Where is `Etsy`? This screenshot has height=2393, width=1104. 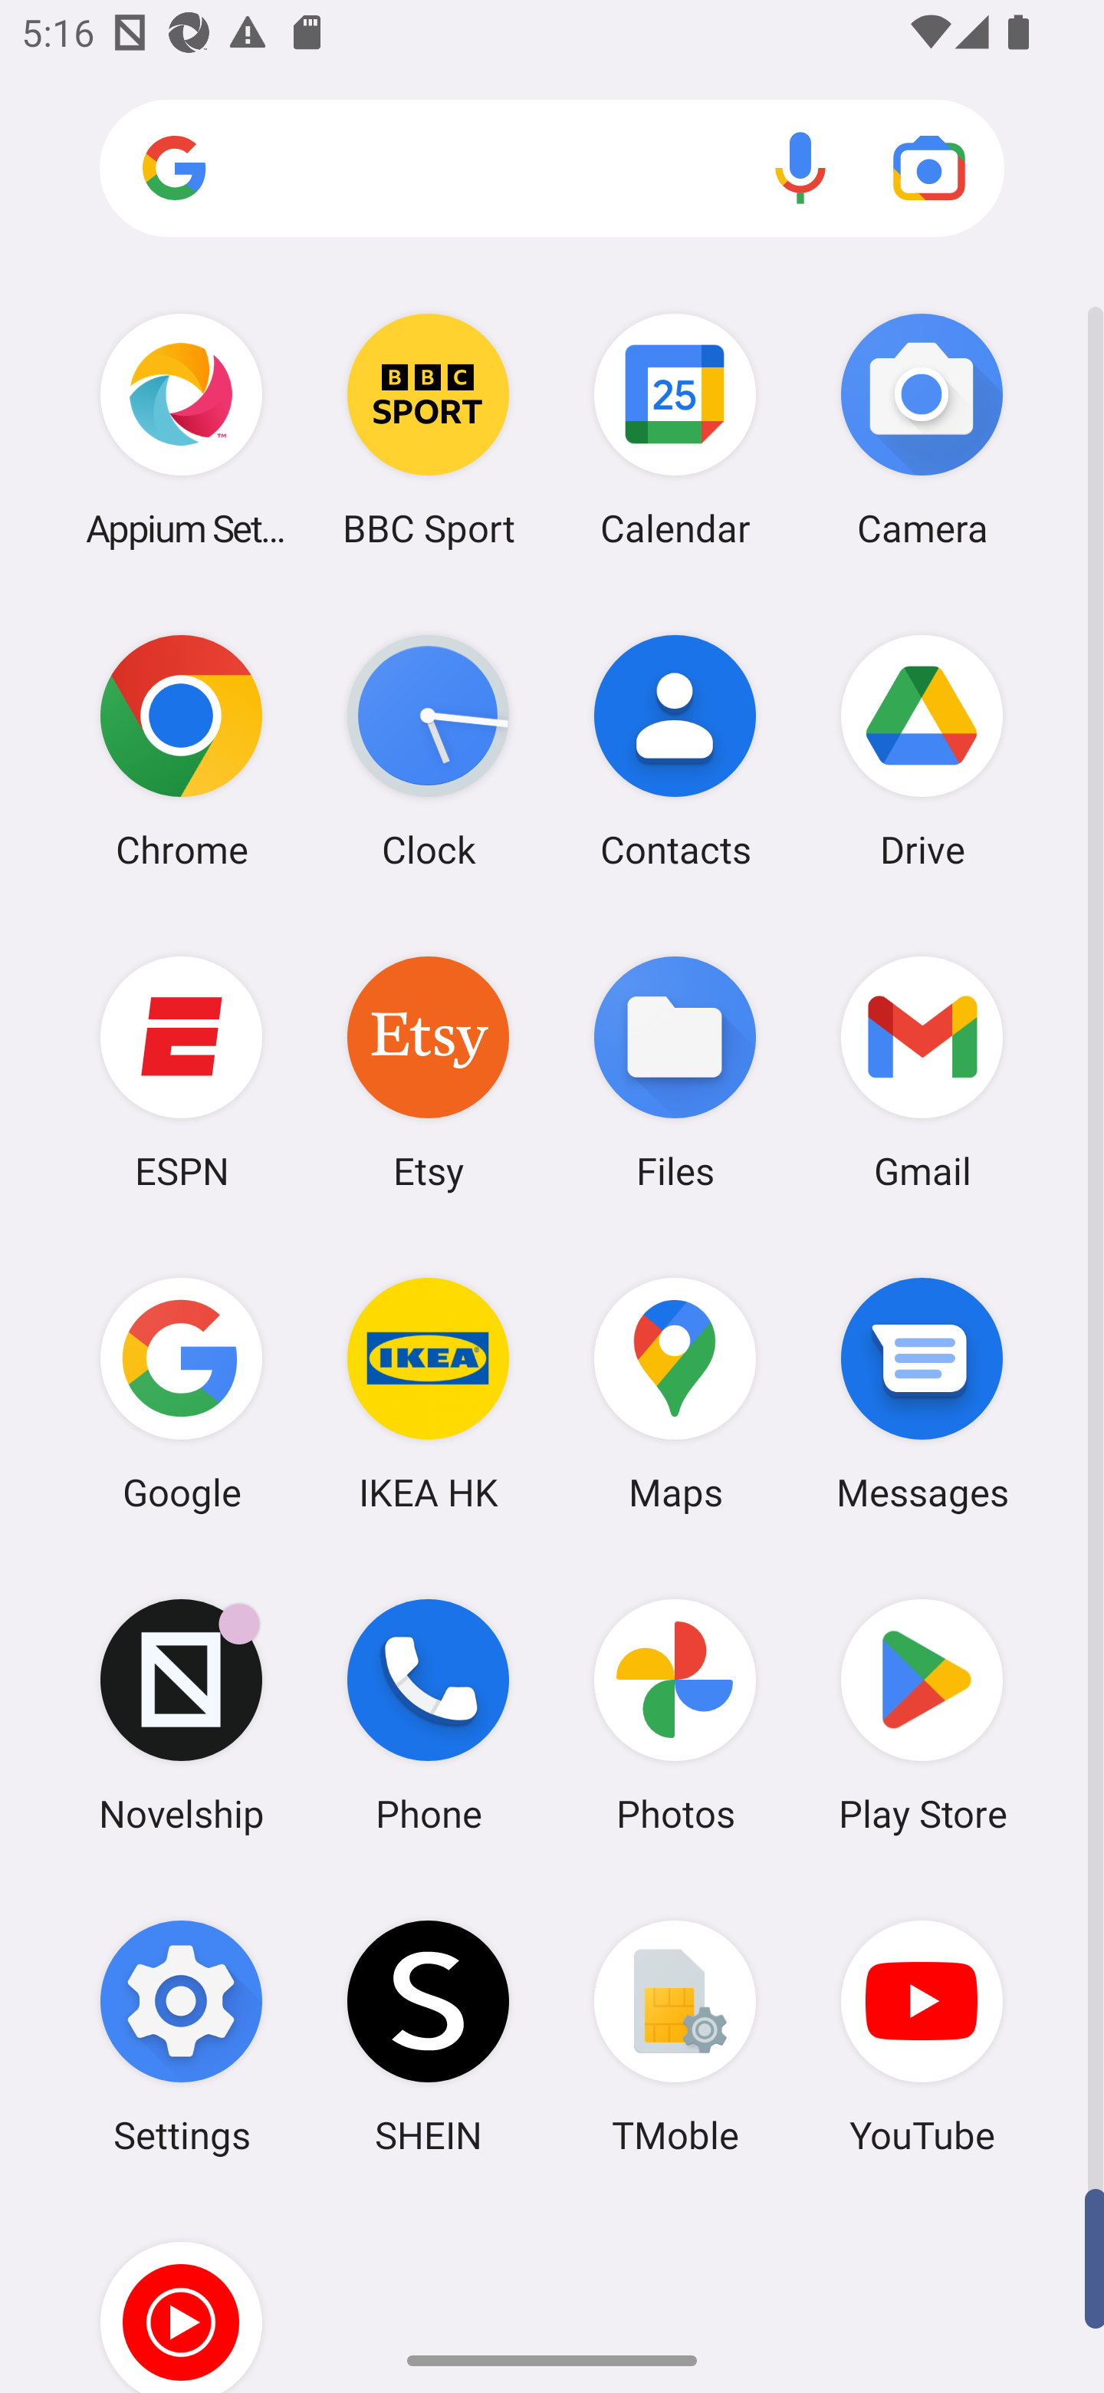 Etsy is located at coordinates (428, 1071).